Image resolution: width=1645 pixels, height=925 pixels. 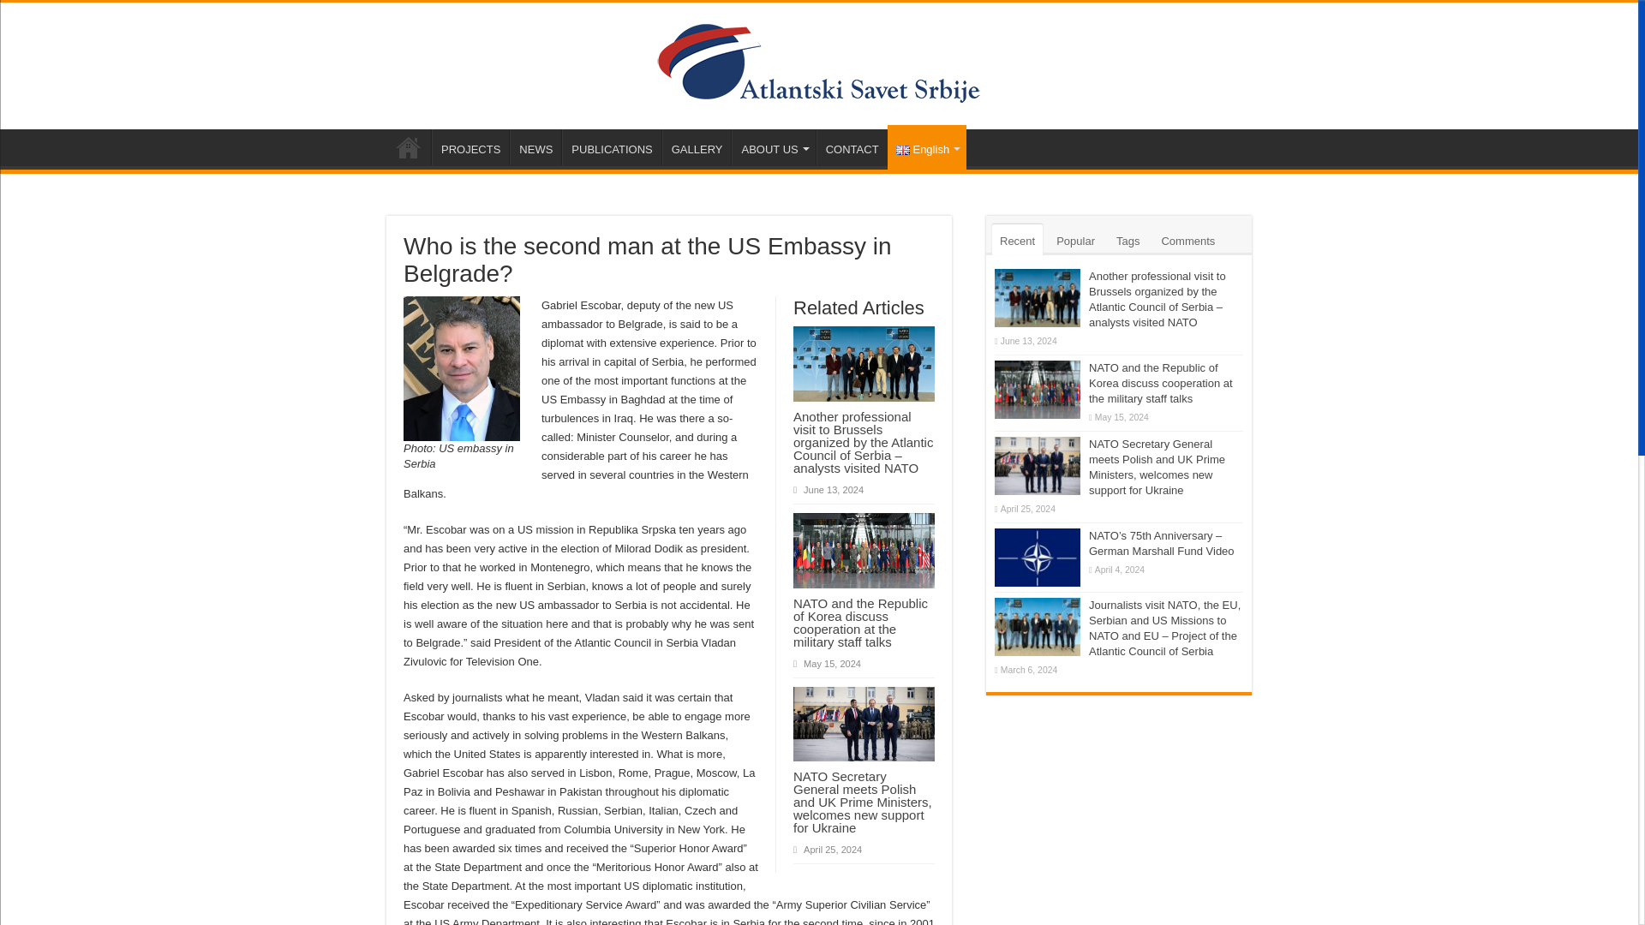 What do you see at coordinates (852, 147) in the screenshot?
I see `CONTACT` at bounding box center [852, 147].